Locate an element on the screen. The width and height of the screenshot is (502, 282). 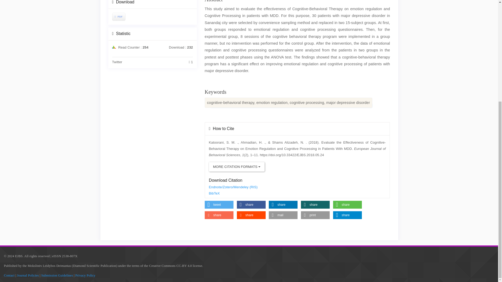
Share on Twitter is located at coordinates (219, 205).